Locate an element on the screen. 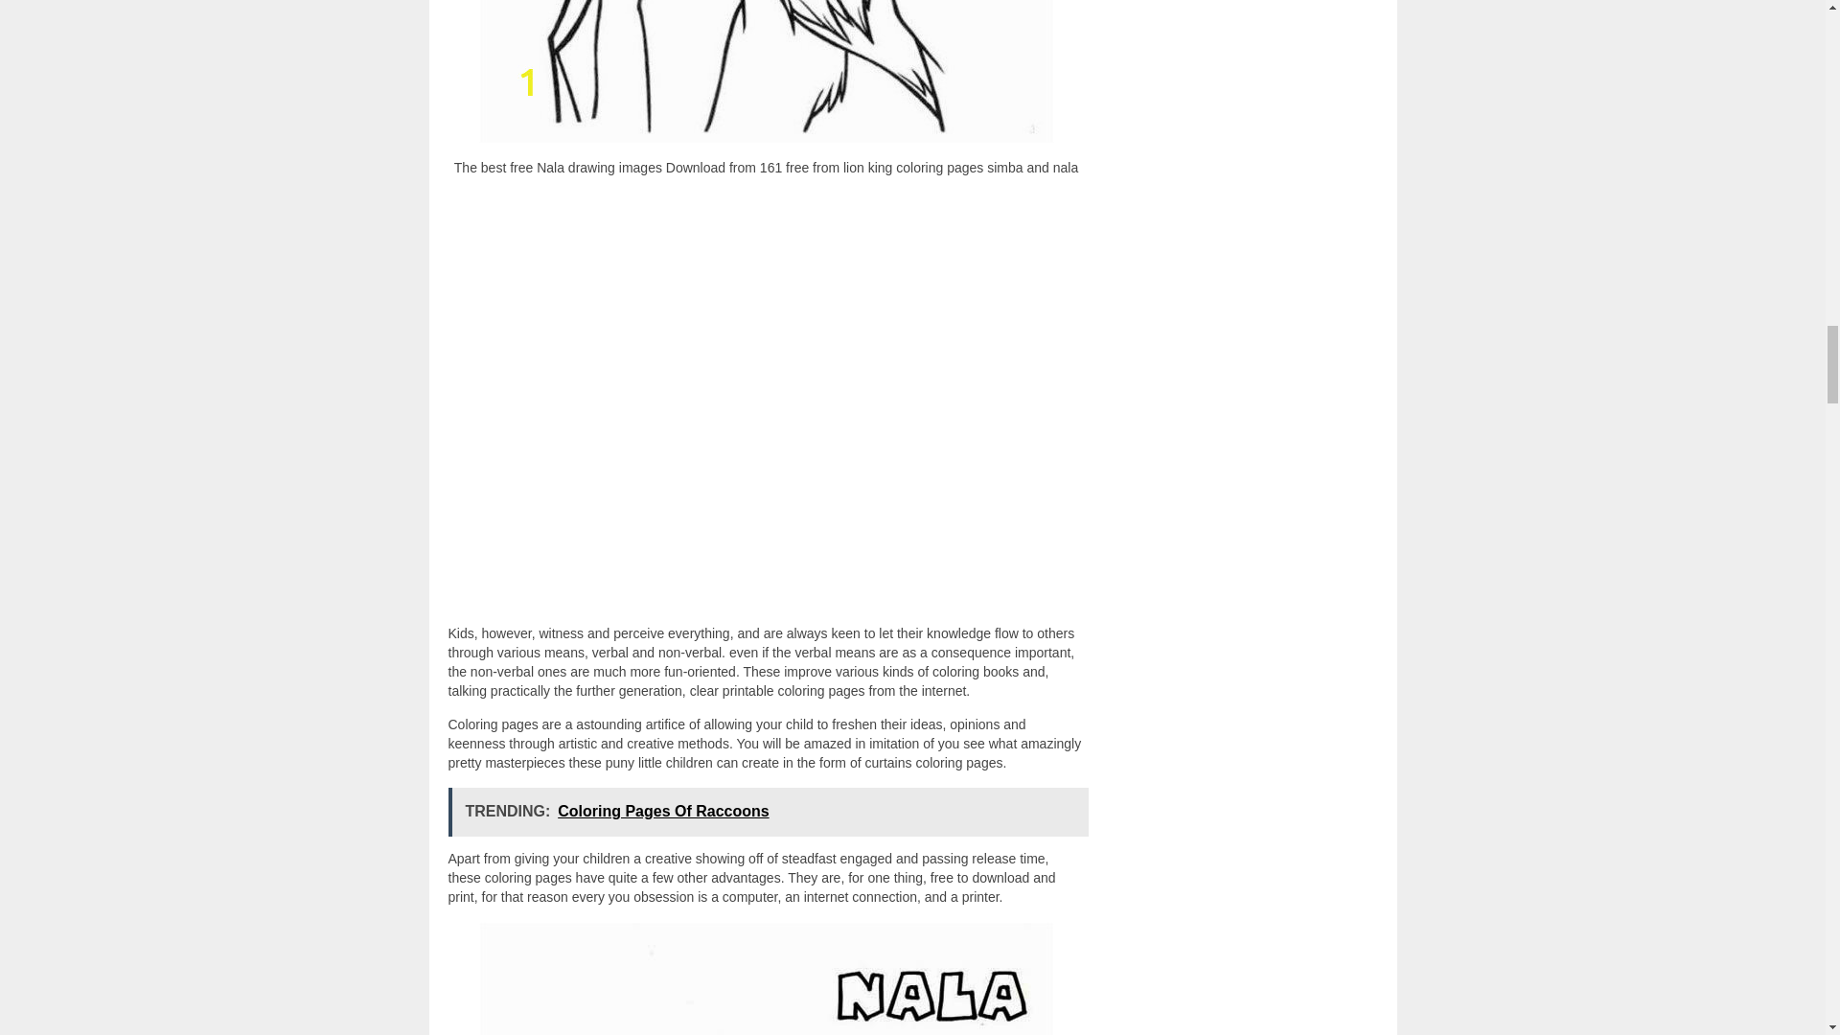 The image size is (1840, 1035). TRENDING:  Coloring Pages Of Raccoons is located at coordinates (769, 811).